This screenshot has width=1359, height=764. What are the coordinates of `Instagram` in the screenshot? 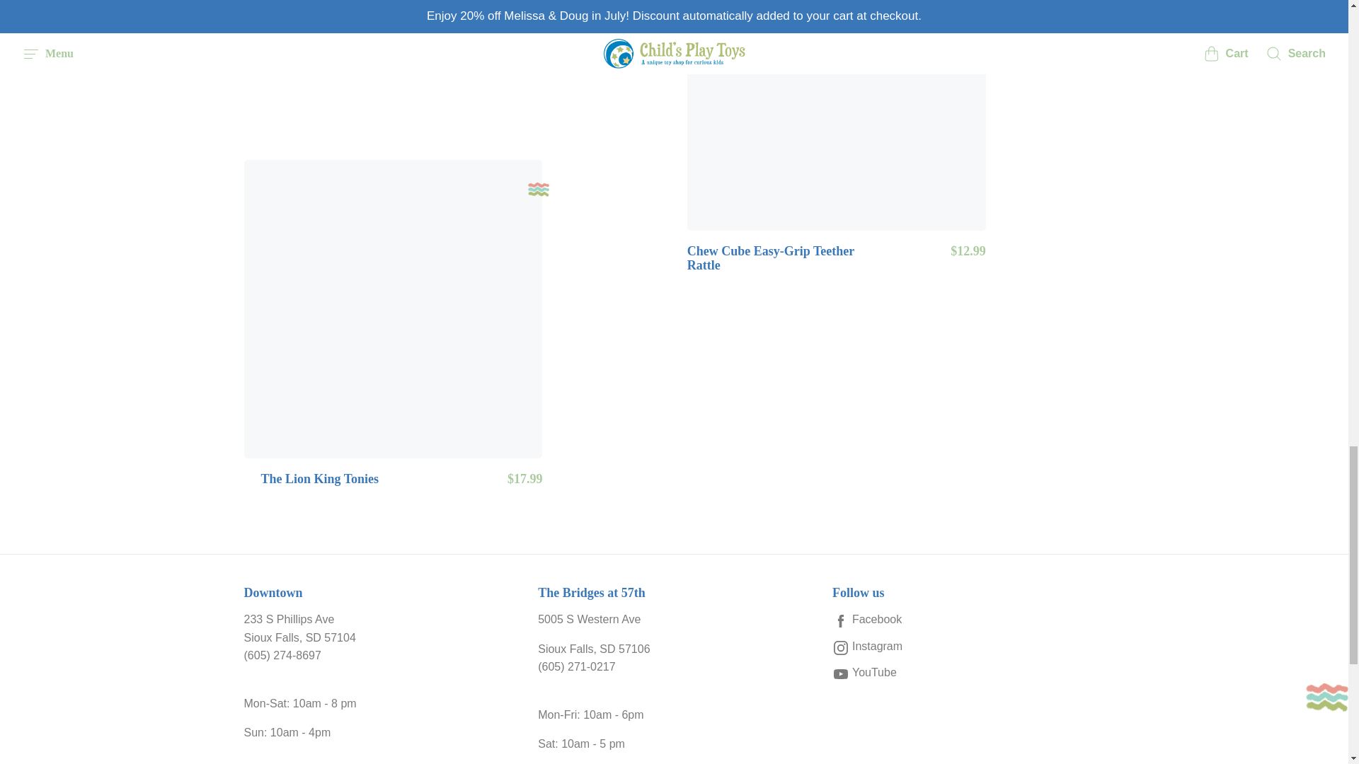 It's located at (968, 646).